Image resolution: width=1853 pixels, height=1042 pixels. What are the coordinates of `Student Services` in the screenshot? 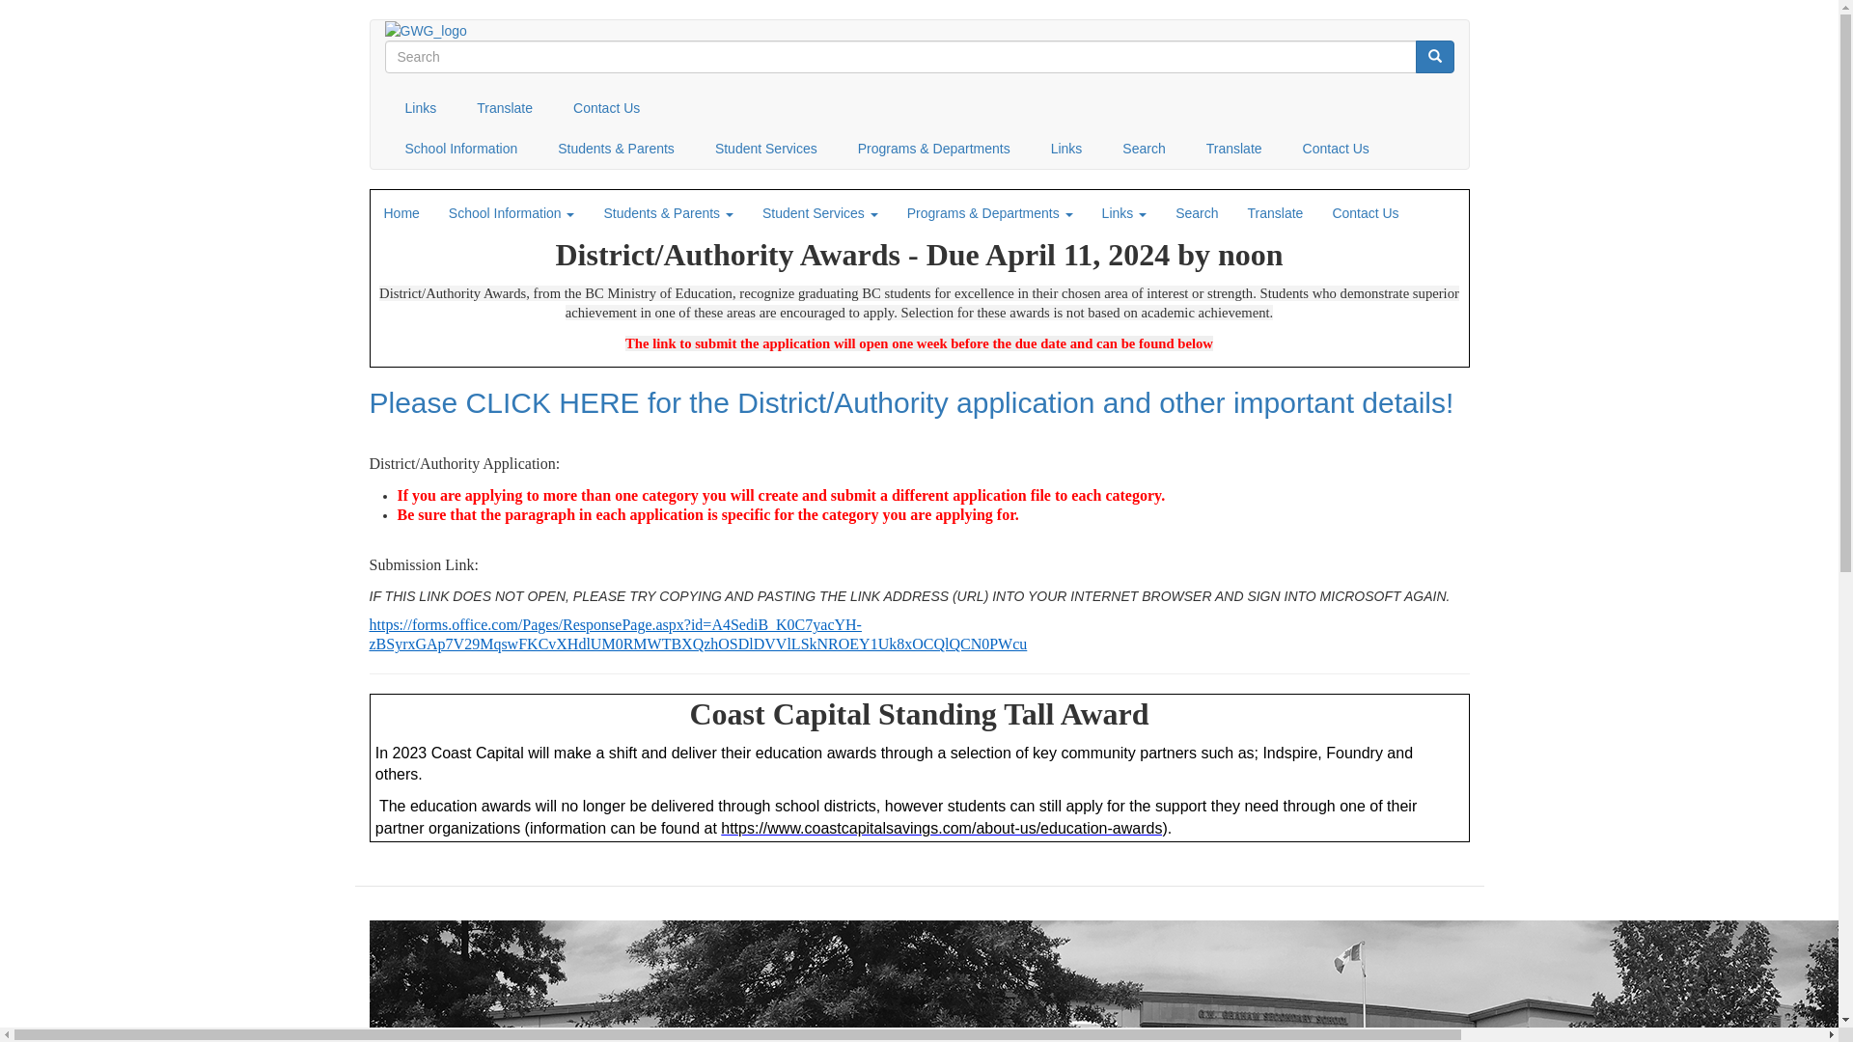 It's located at (766, 149).